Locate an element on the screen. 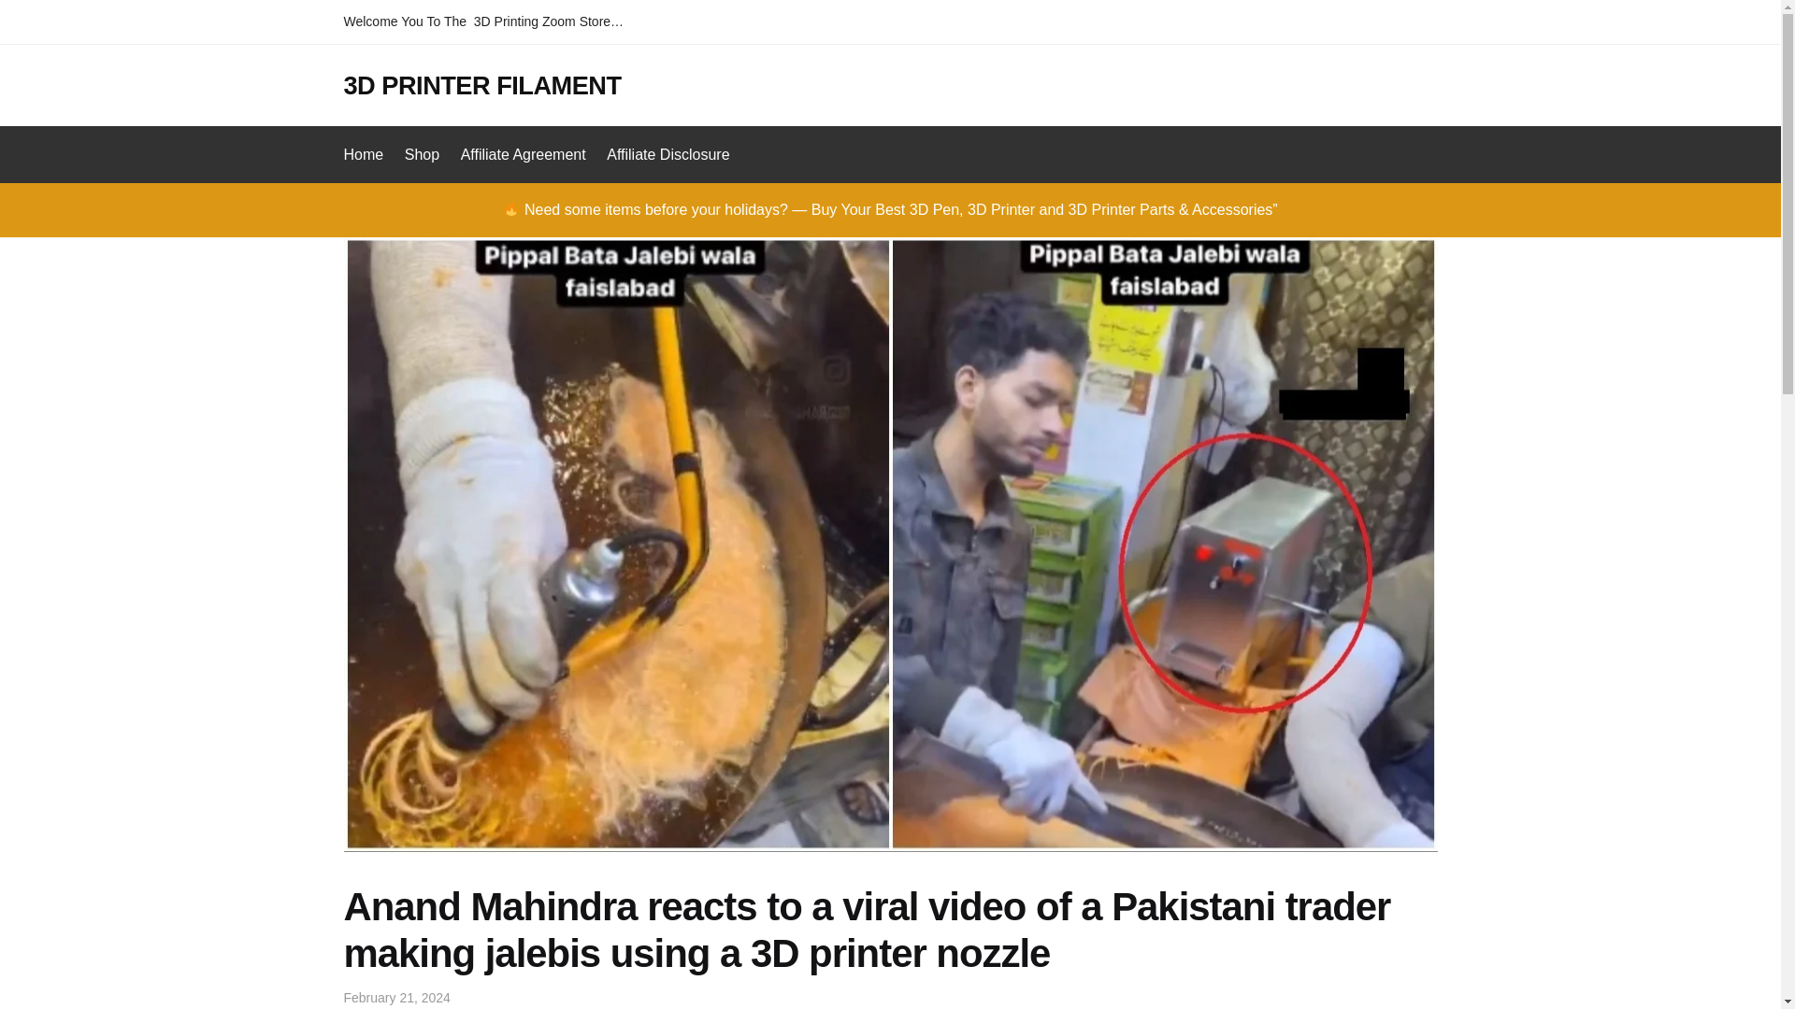  3D PRINTER FILAMENT is located at coordinates (482, 84).